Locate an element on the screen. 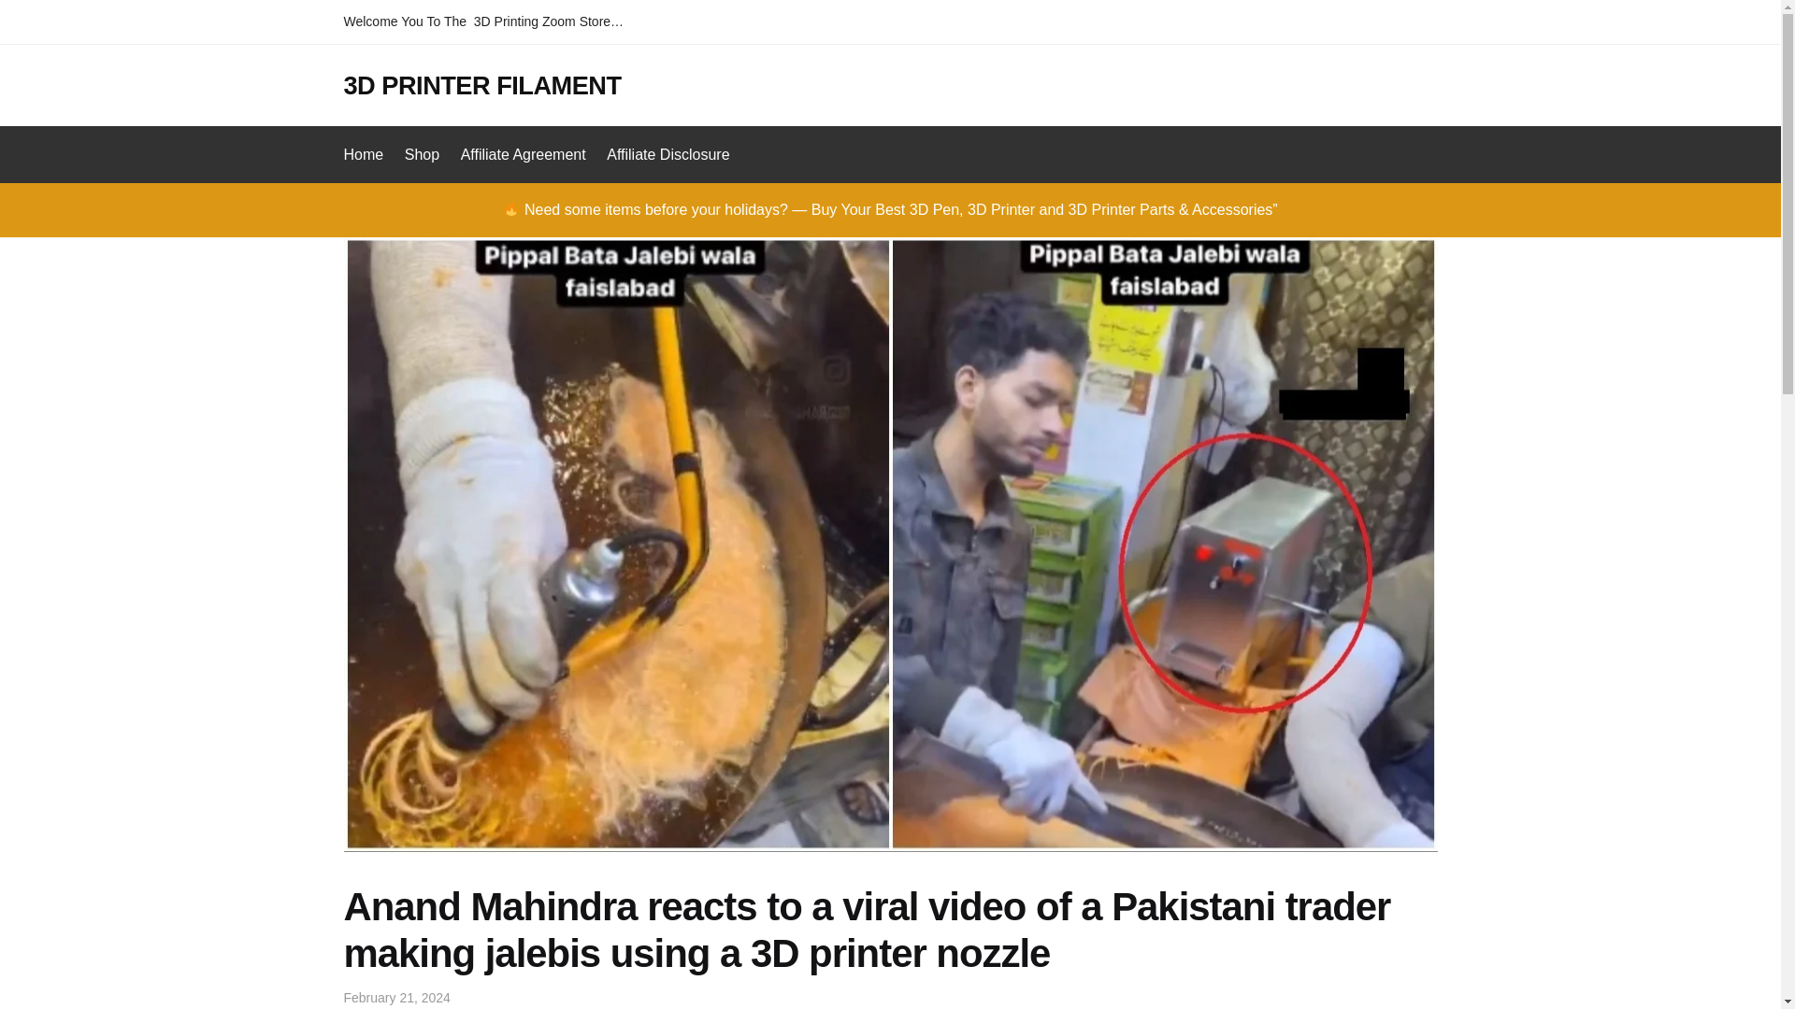  3D PRINTER FILAMENT is located at coordinates (482, 84).